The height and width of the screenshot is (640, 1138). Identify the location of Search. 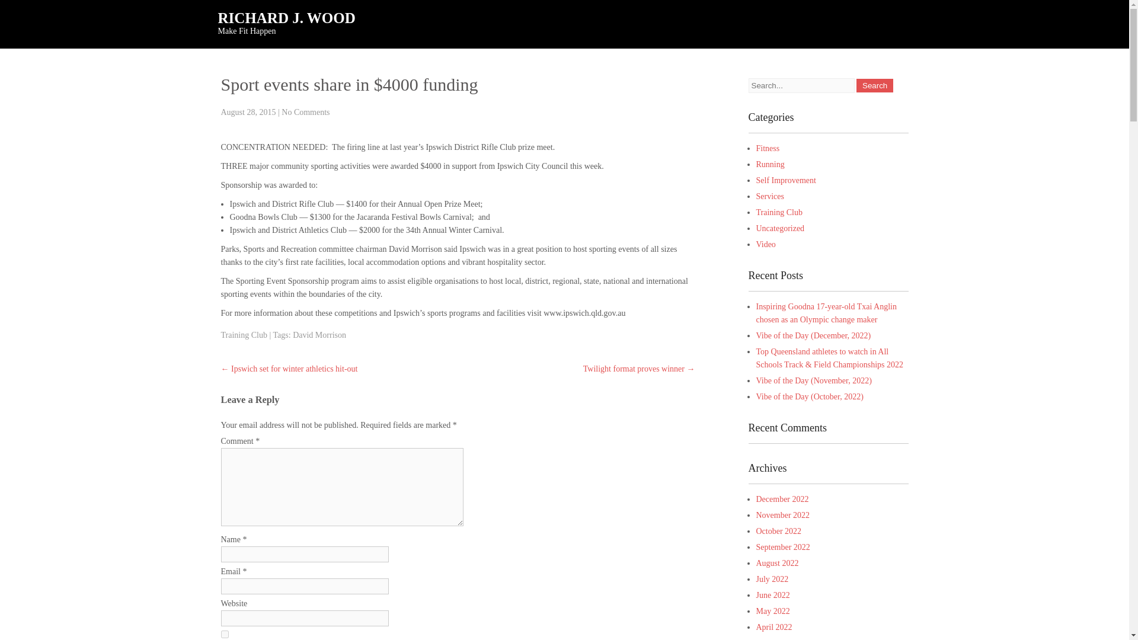
(875, 85).